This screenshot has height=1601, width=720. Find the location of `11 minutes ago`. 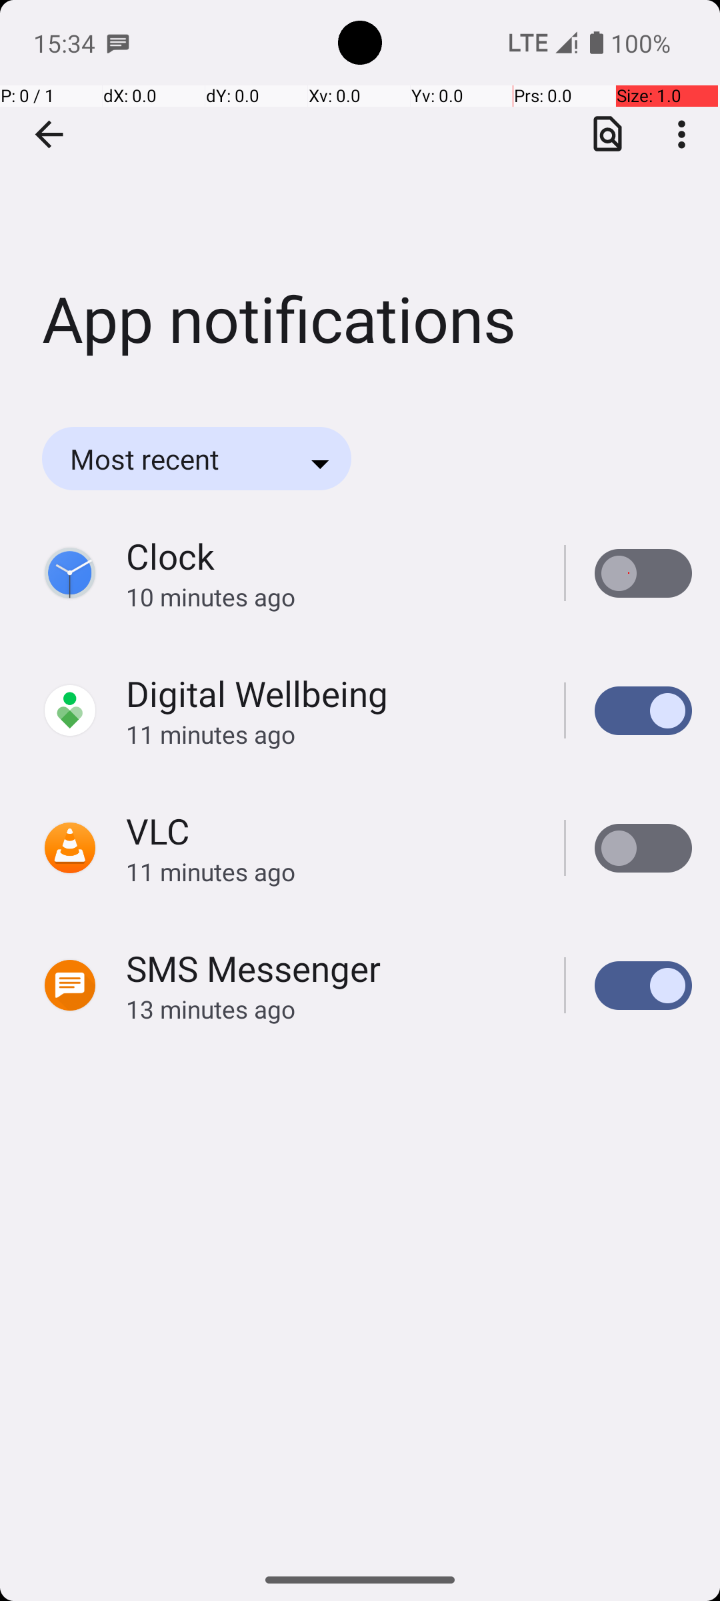

11 minutes ago is located at coordinates (331, 734).